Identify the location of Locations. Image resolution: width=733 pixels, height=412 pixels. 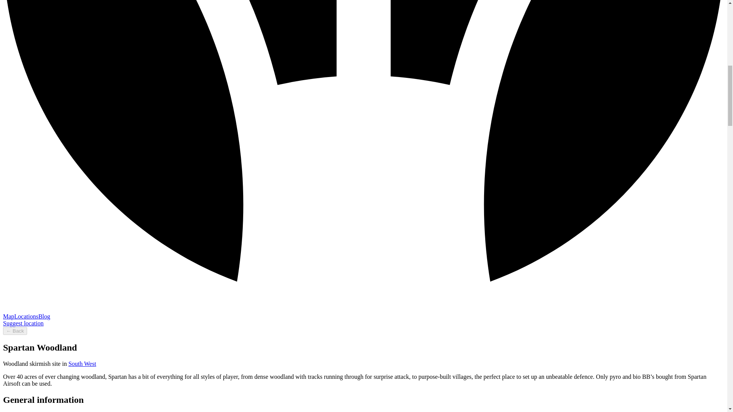
(26, 316).